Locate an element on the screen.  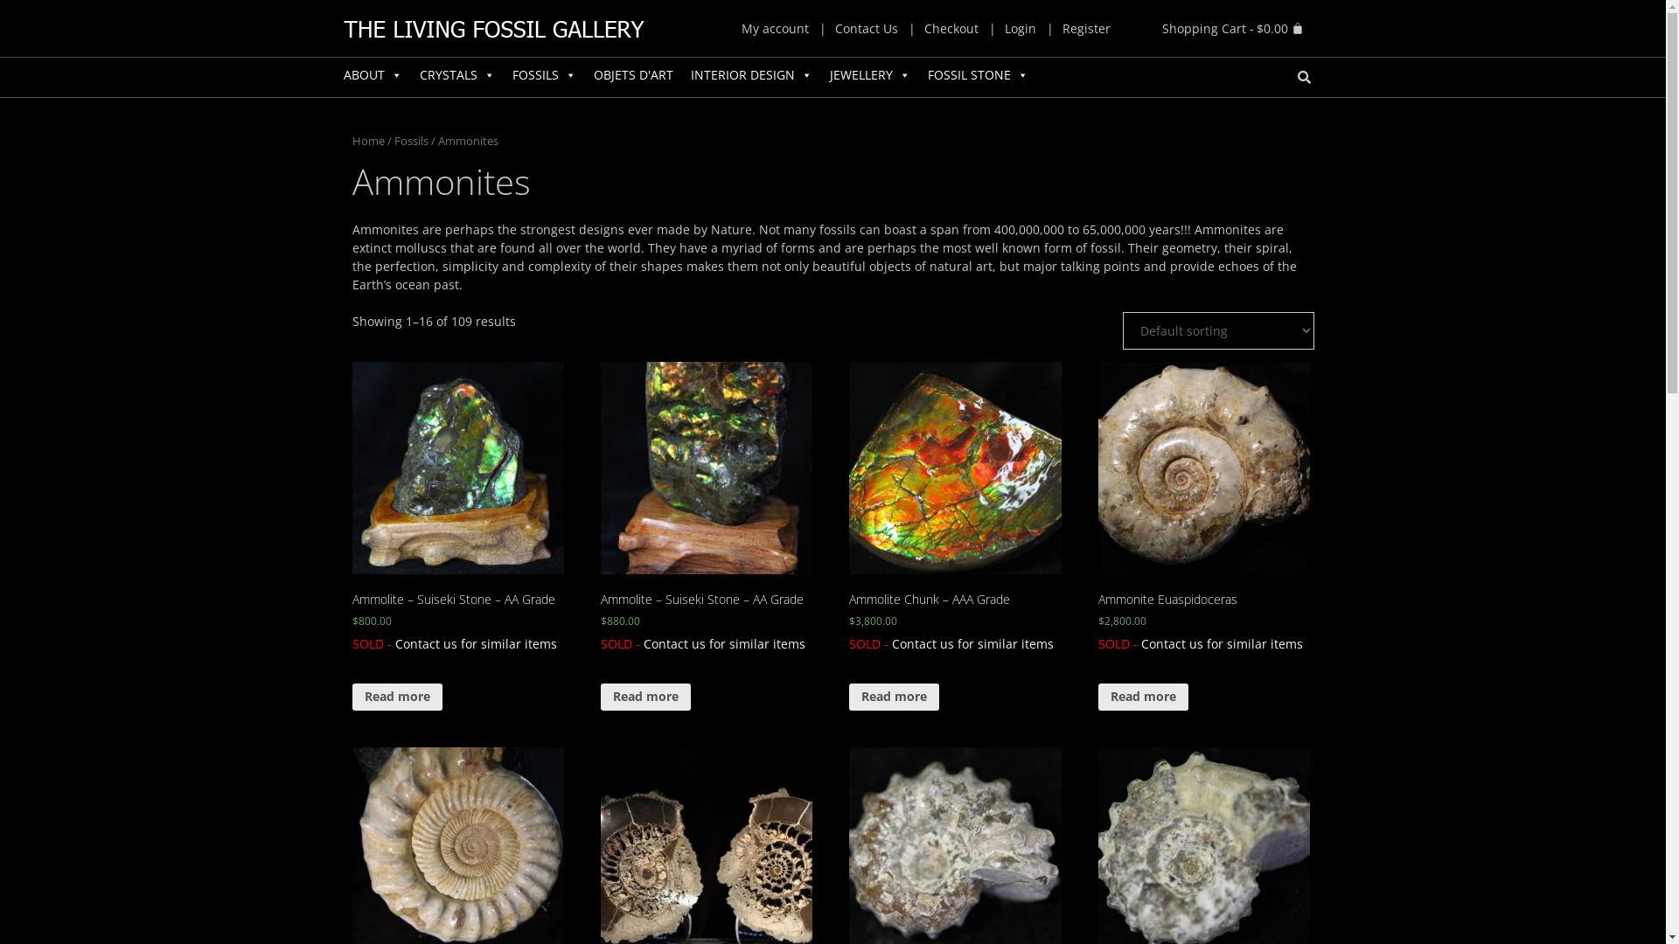
Contact us for similar items is located at coordinates (724, 643).